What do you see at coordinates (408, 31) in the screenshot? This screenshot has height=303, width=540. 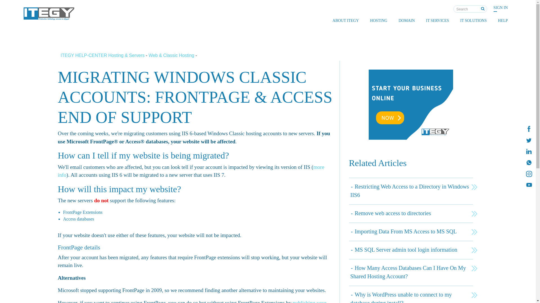 I see `DOMAIN REGISTRATION` at bounding box center [408, 31].